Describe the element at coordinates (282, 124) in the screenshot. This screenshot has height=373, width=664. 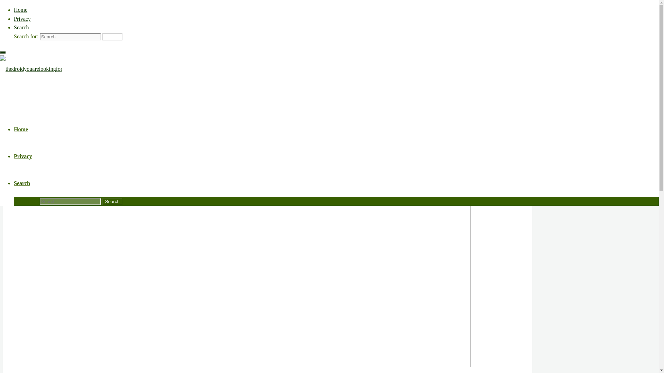
I see `Personal Robot` at that location.